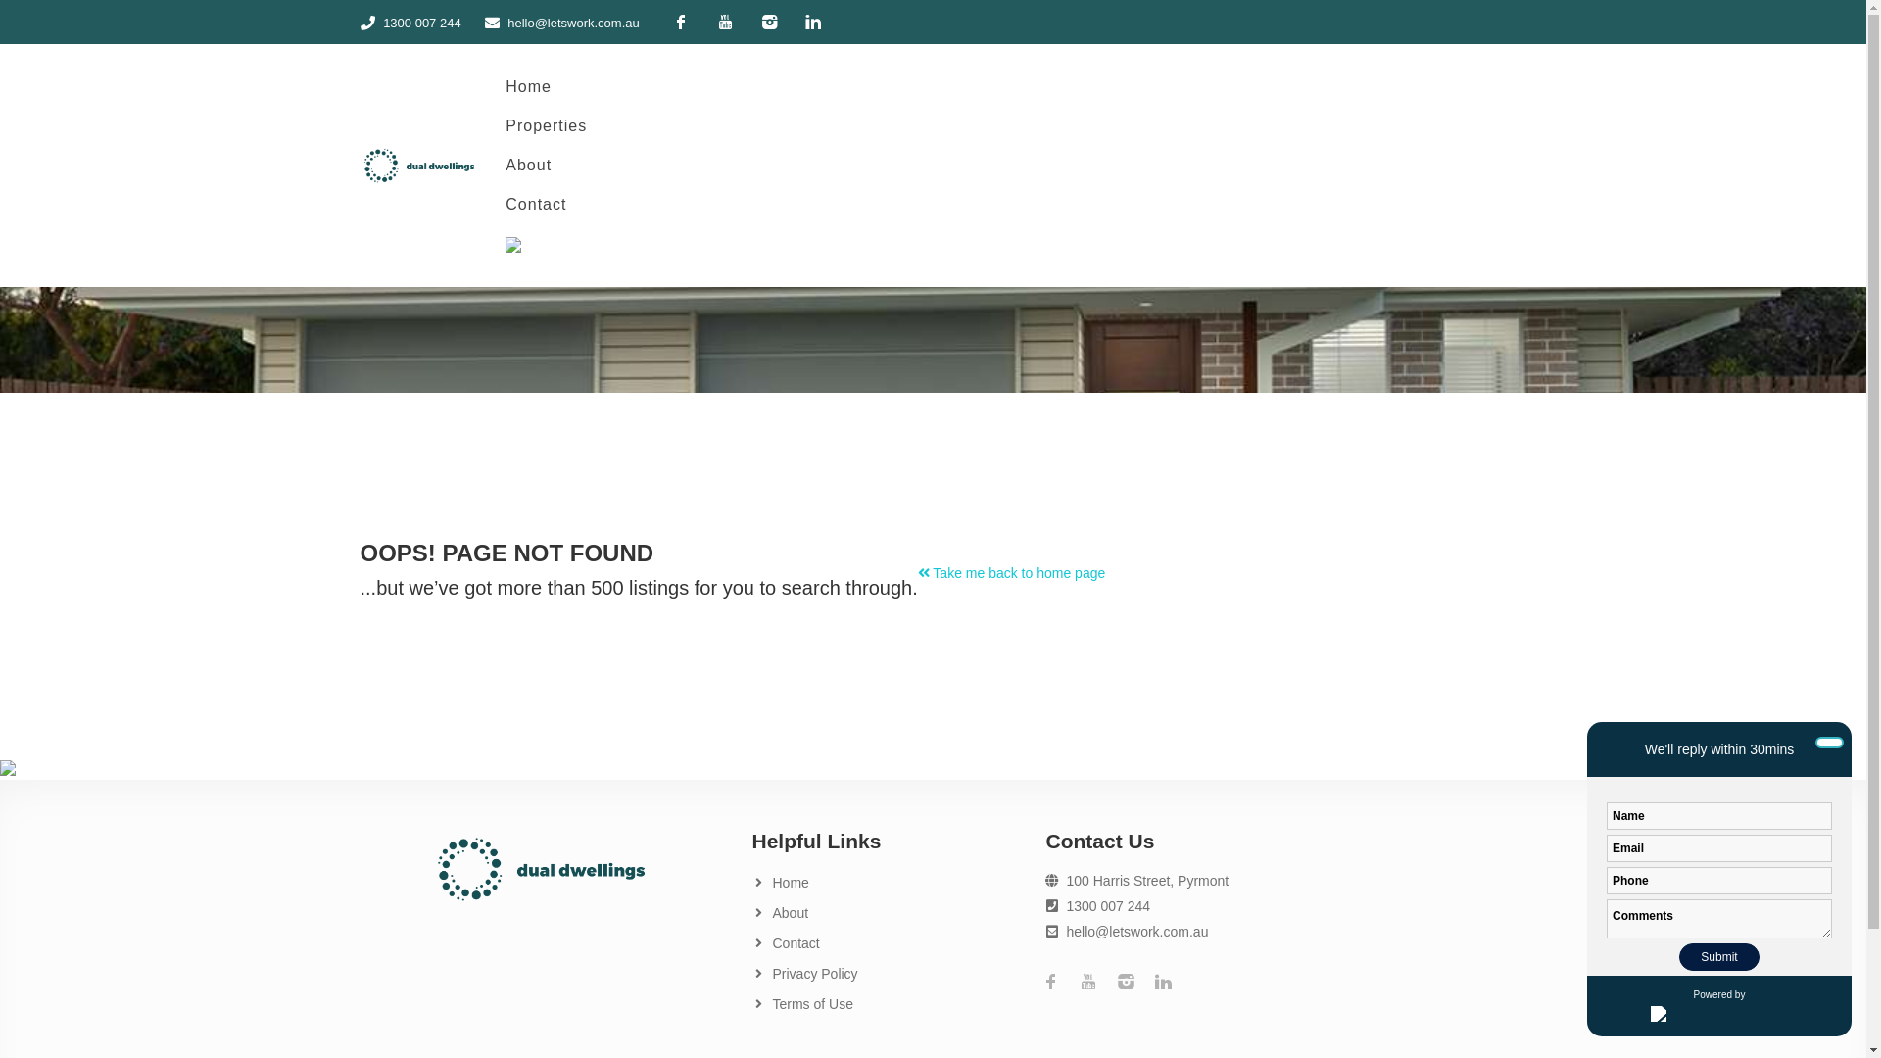 The width and height of the screenshot is (1881, 1058). Describe the element at coordinates (812, 1005) in the screenshot. I see `Terms of Use` at that location.